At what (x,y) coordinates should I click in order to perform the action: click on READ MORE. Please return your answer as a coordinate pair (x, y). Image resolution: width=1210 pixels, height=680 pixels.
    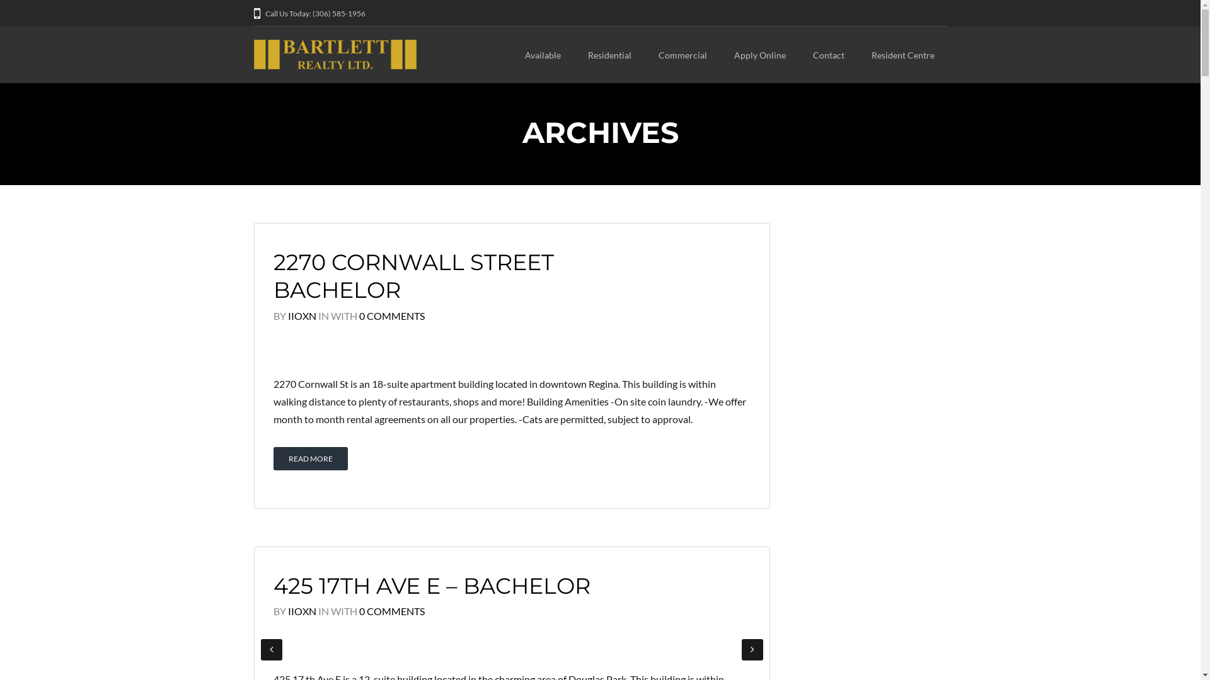
    Looking at the image, I should click on (311, 458).